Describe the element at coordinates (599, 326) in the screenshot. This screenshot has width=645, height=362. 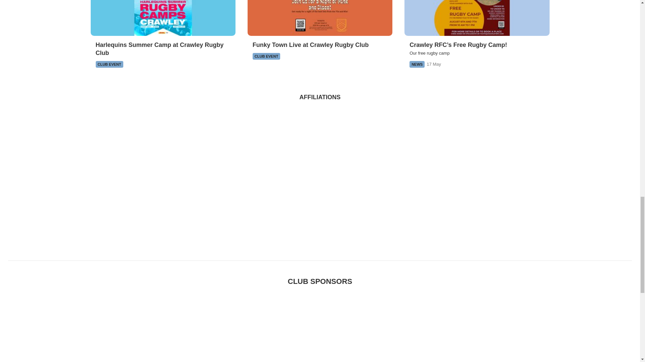
I see `Club Sponsor - Benchmark Reprographics` at that location.